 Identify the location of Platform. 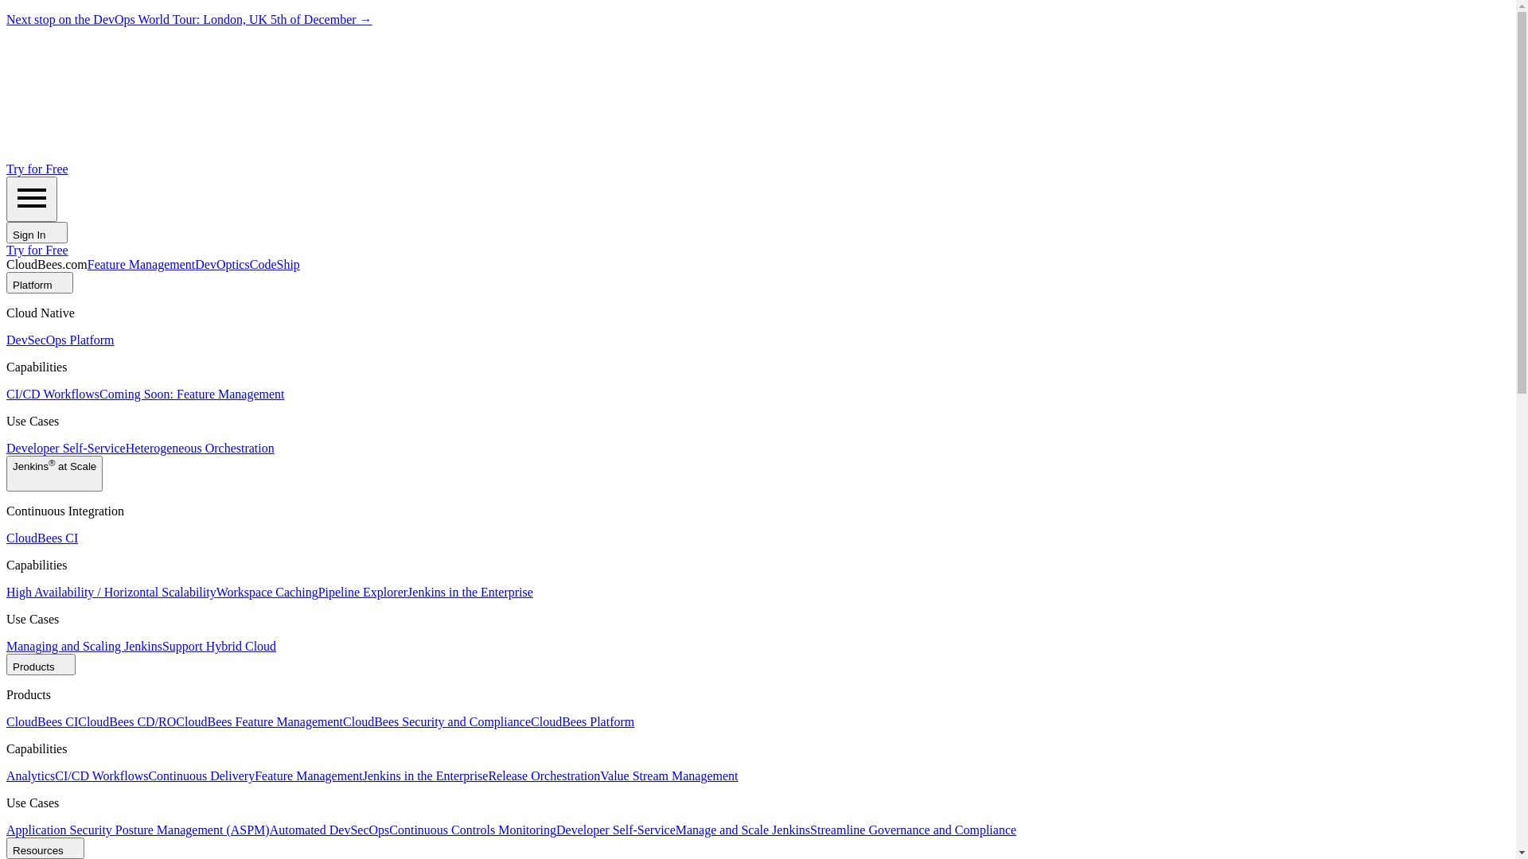
(40, 283).